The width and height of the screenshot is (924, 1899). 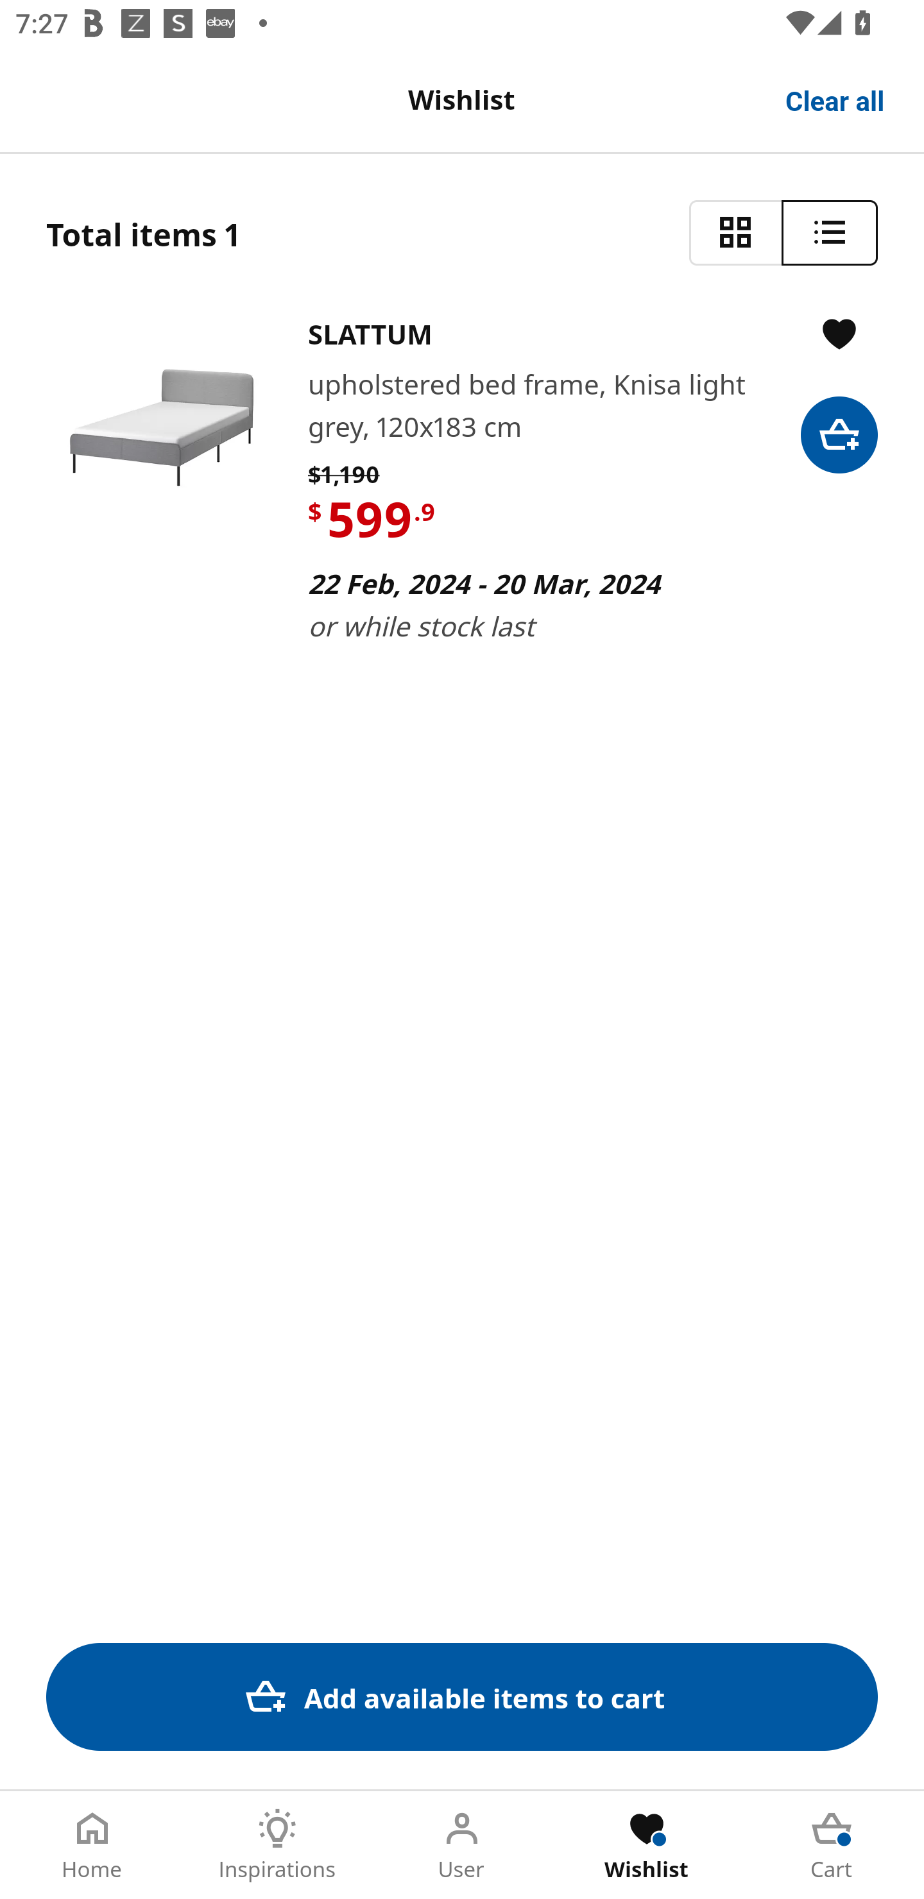 I want to click on Clear all, so click(x=835, y=99).